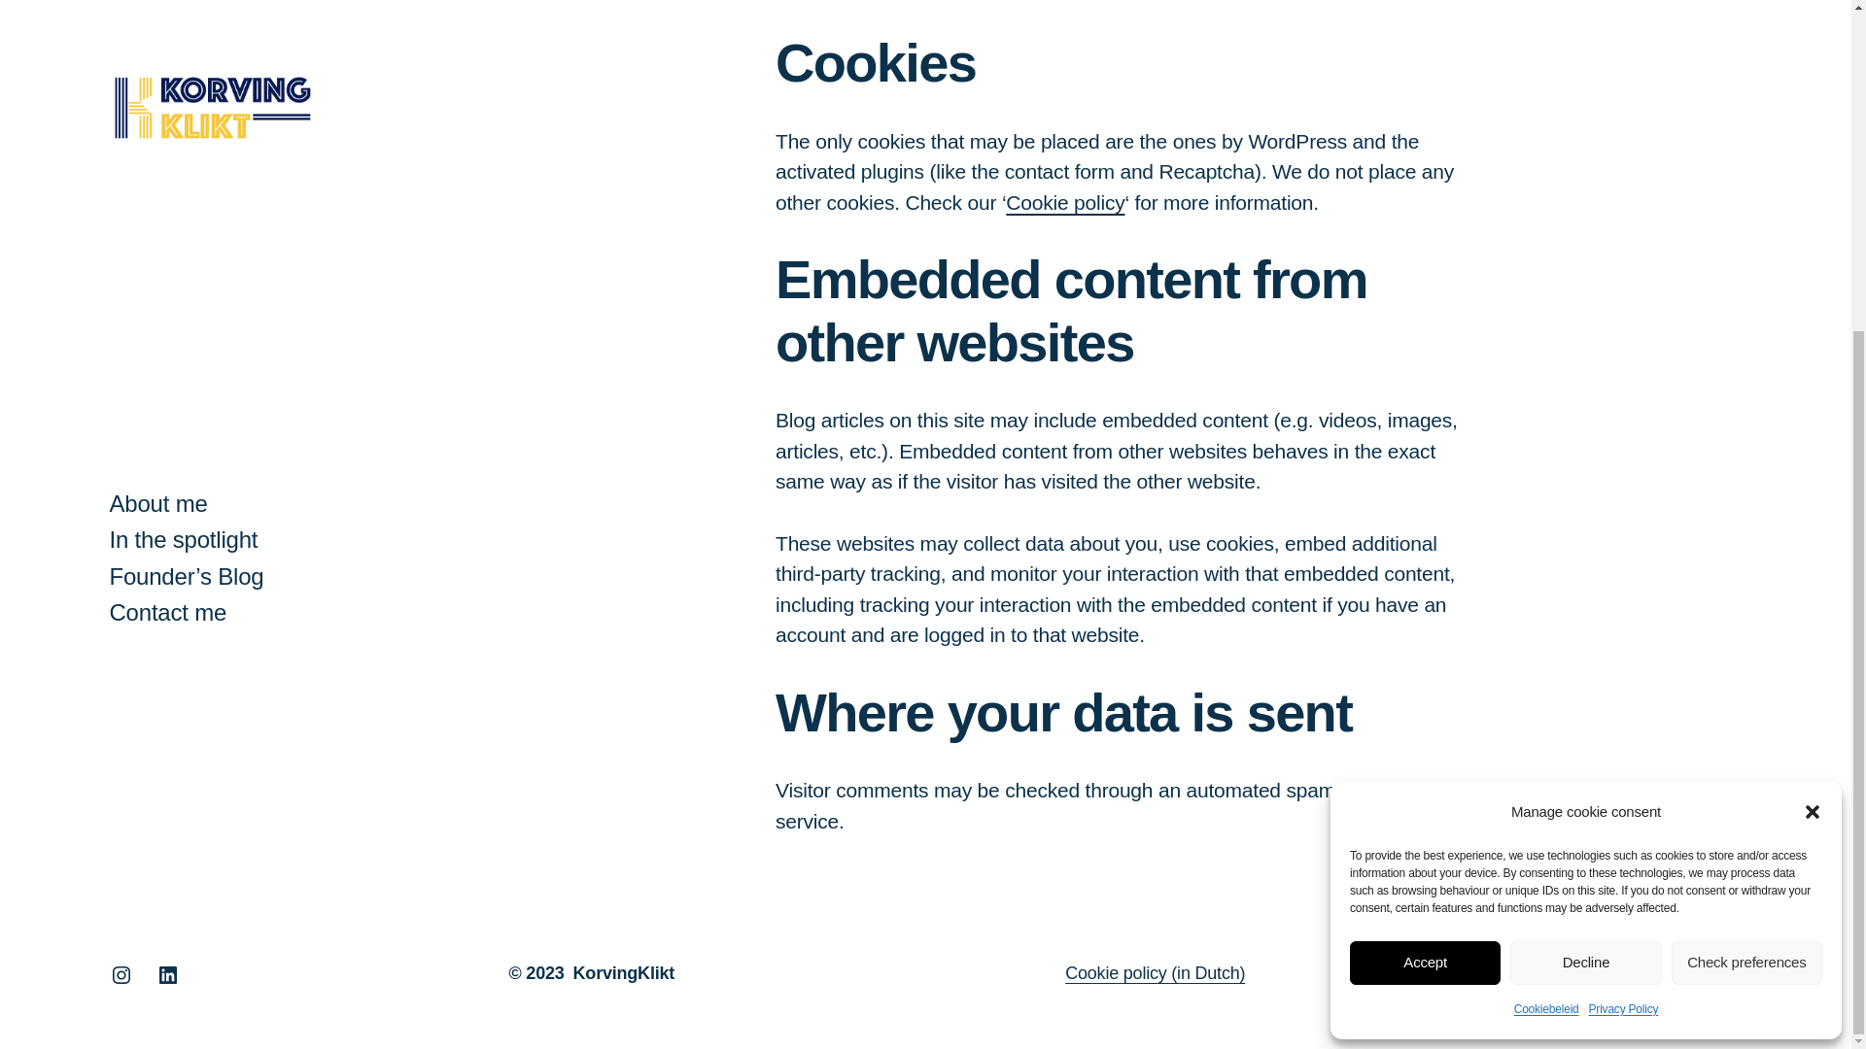 This screenshot has height=1049, width=1866. Describe the element at coordinates (183, 68) in the screenshot. I see `In the spotlight` at that location.